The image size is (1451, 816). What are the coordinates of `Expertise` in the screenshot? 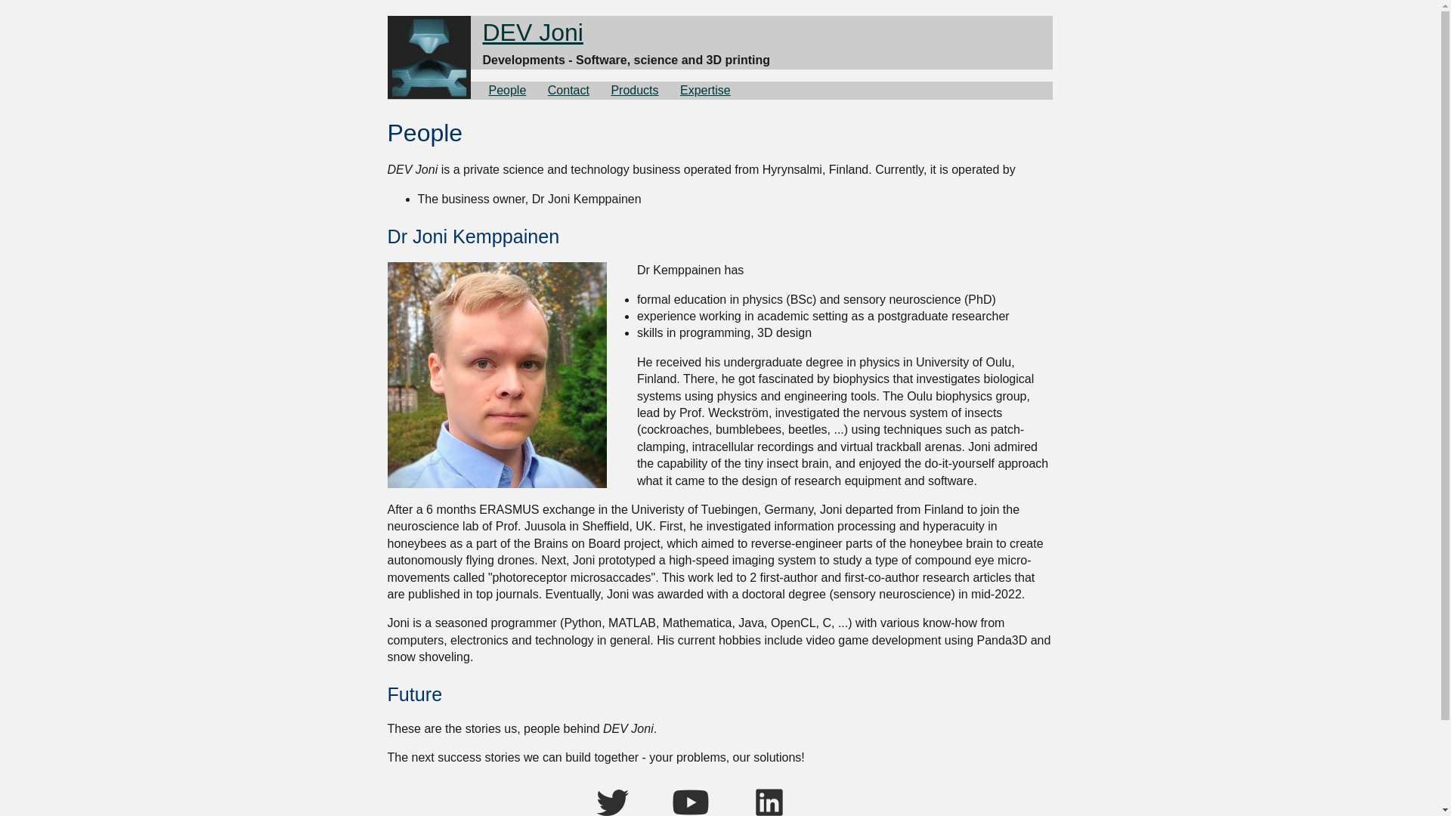 It's located at (706, 91).